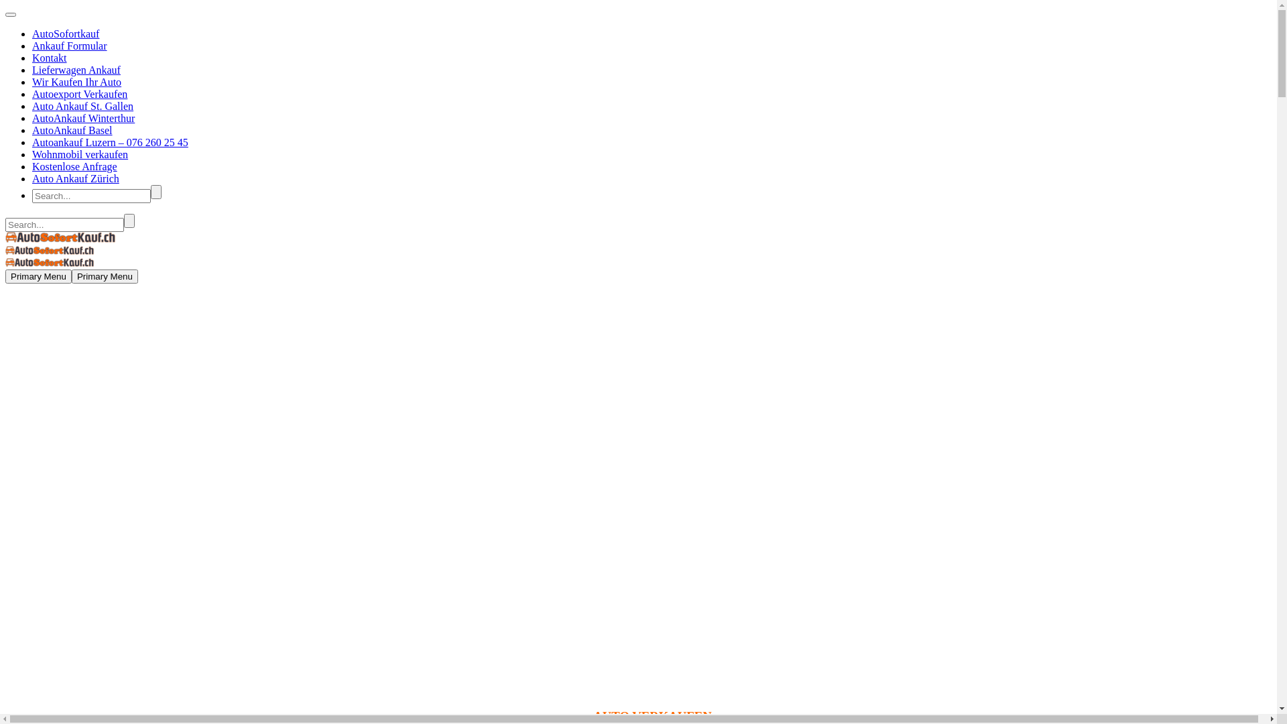 The height and width of the screenshot is (724, 1287). Describe the element at coordinates (39, 276) in the screenshot. I see `Primary Menu` at that location.